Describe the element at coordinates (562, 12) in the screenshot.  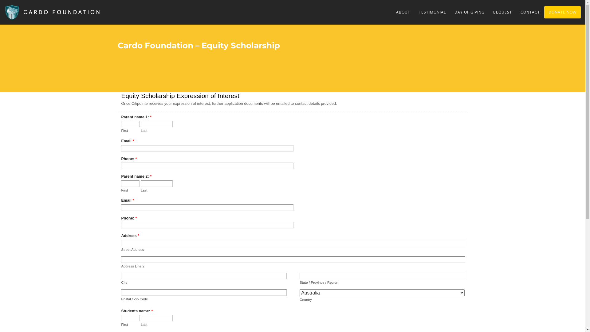
I see `DONATE NOW` at that location.